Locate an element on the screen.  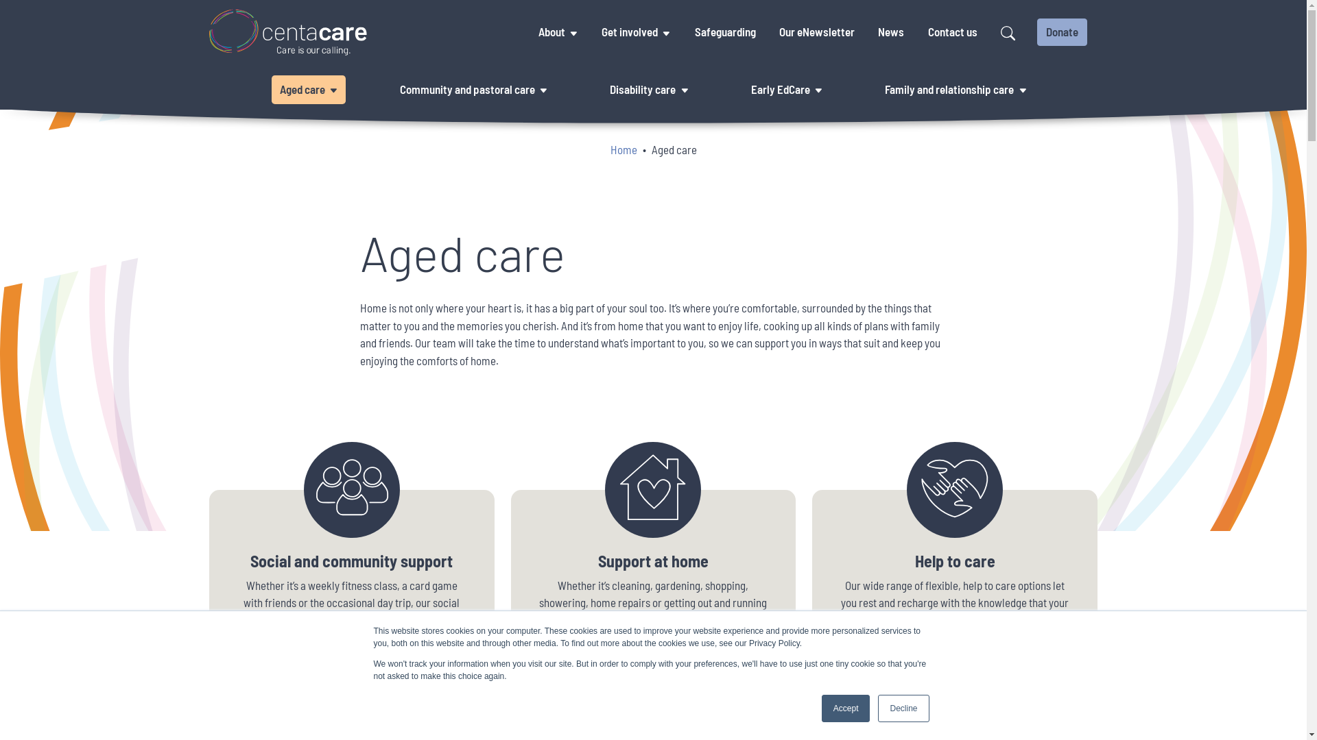
Contact us is located at coordinates (953, 32).